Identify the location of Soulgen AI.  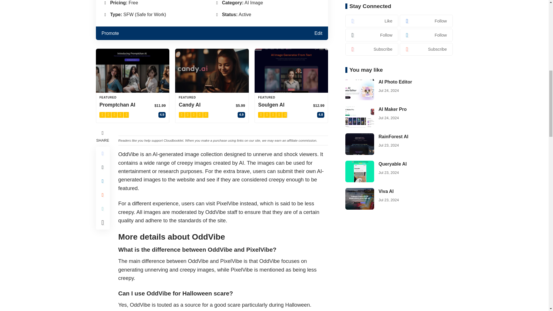
(291, 70).